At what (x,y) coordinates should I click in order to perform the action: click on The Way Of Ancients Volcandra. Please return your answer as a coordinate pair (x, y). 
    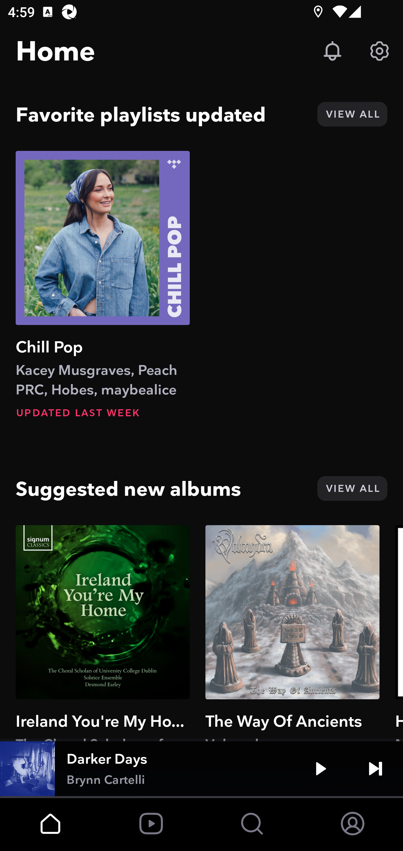
    Looking at the image, I should click on (292, 633).